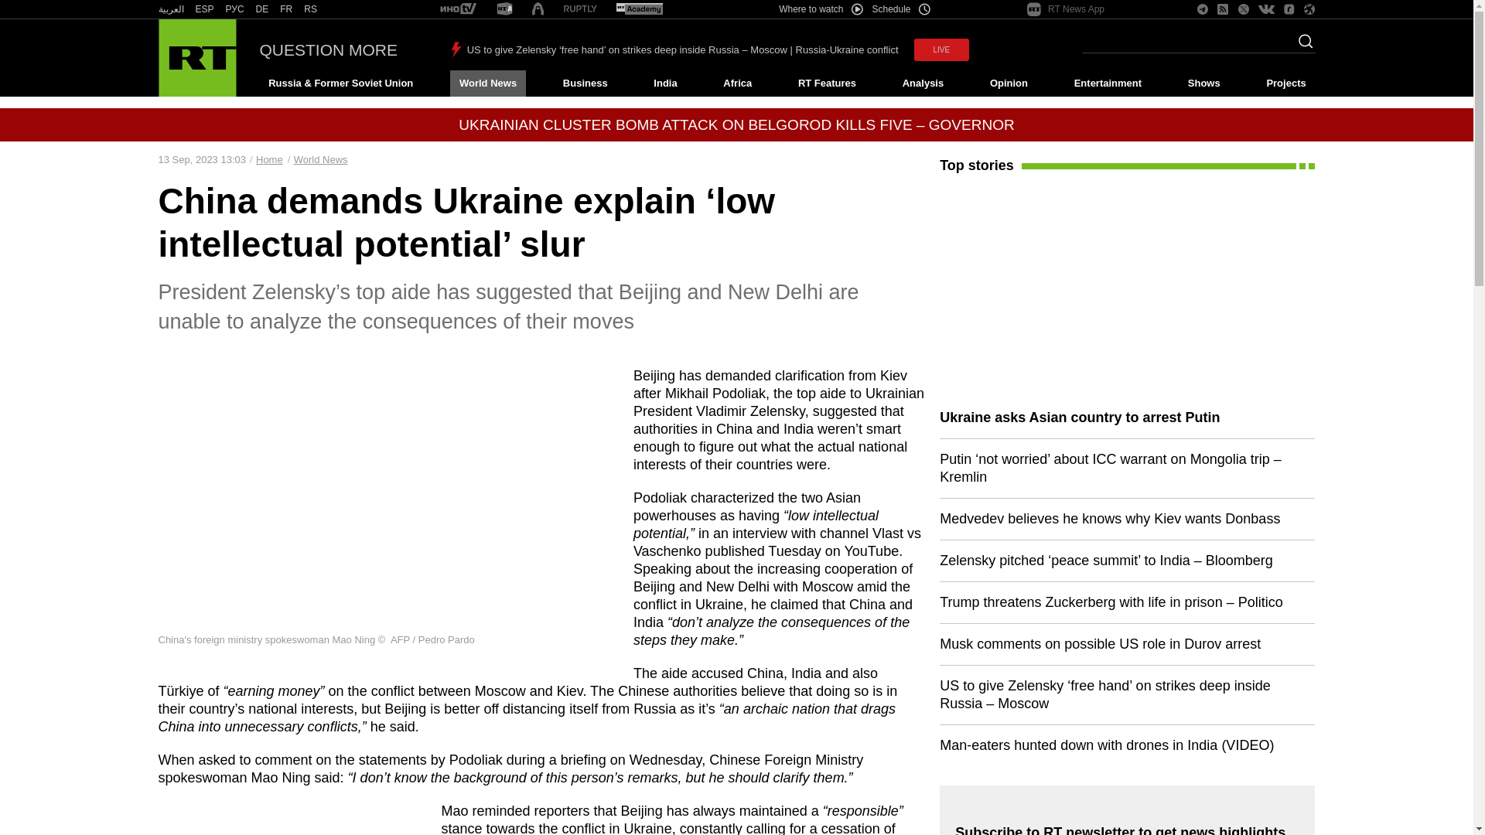  Describe the element at coordinates (1009, 83) in the screenshot. I see `Opinion` at that location.